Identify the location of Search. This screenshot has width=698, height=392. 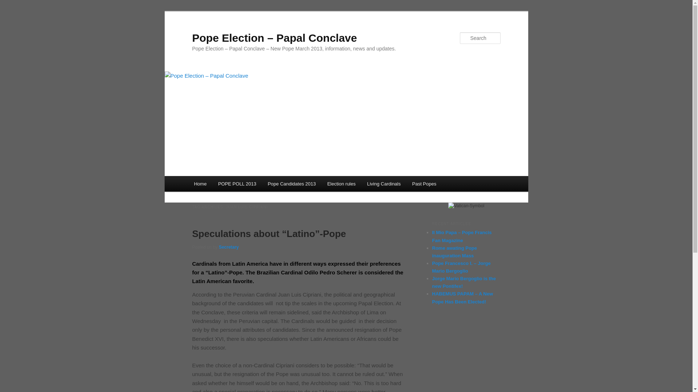
(12, 4).